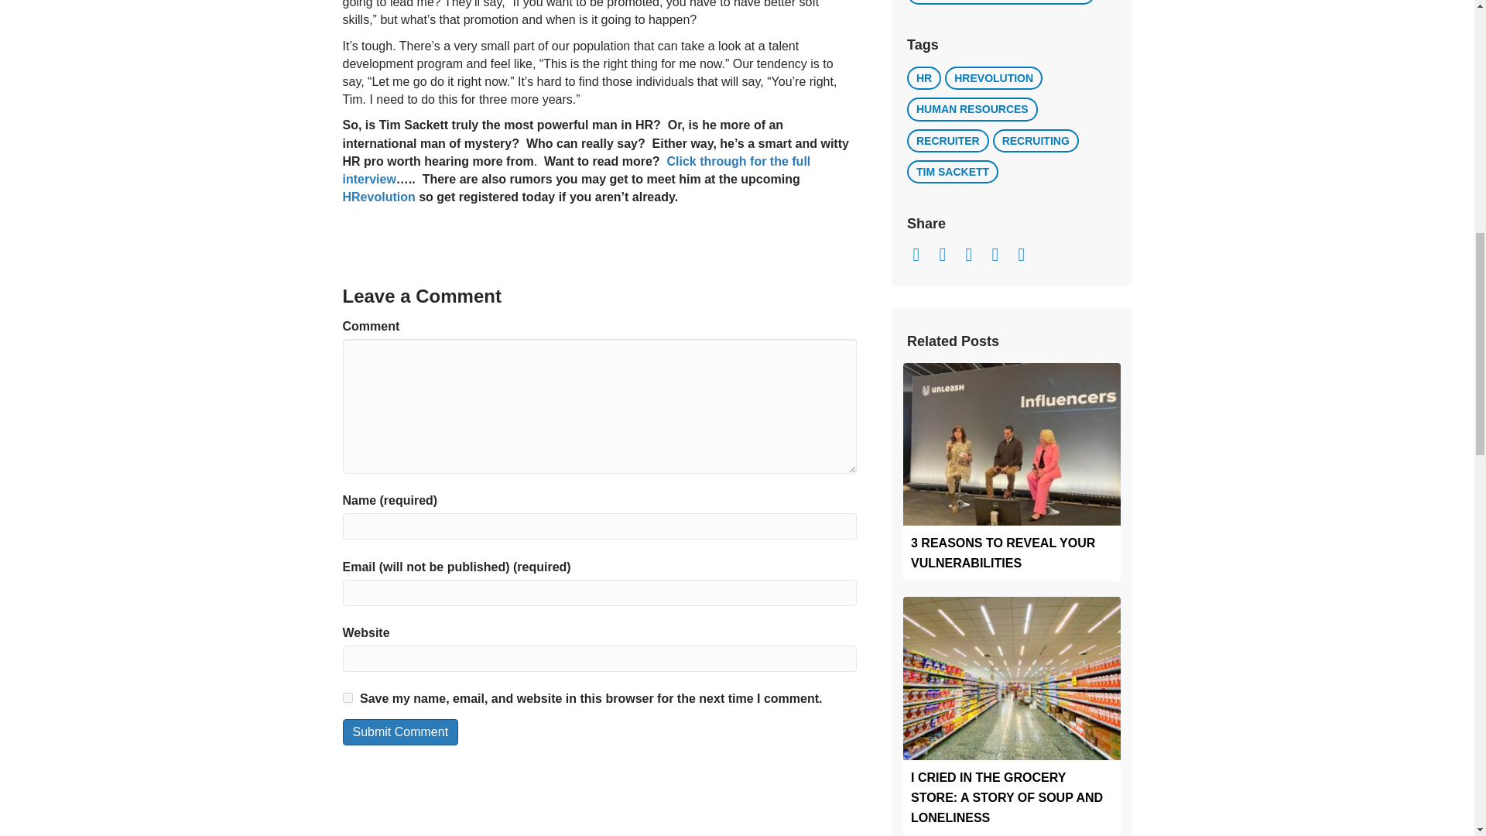 This screenshot has width=1486, height=836. What do you see at coordinates (1036, 141) in the screenshot?
I see `RECRUITING` at bounding box center [1036, 141].